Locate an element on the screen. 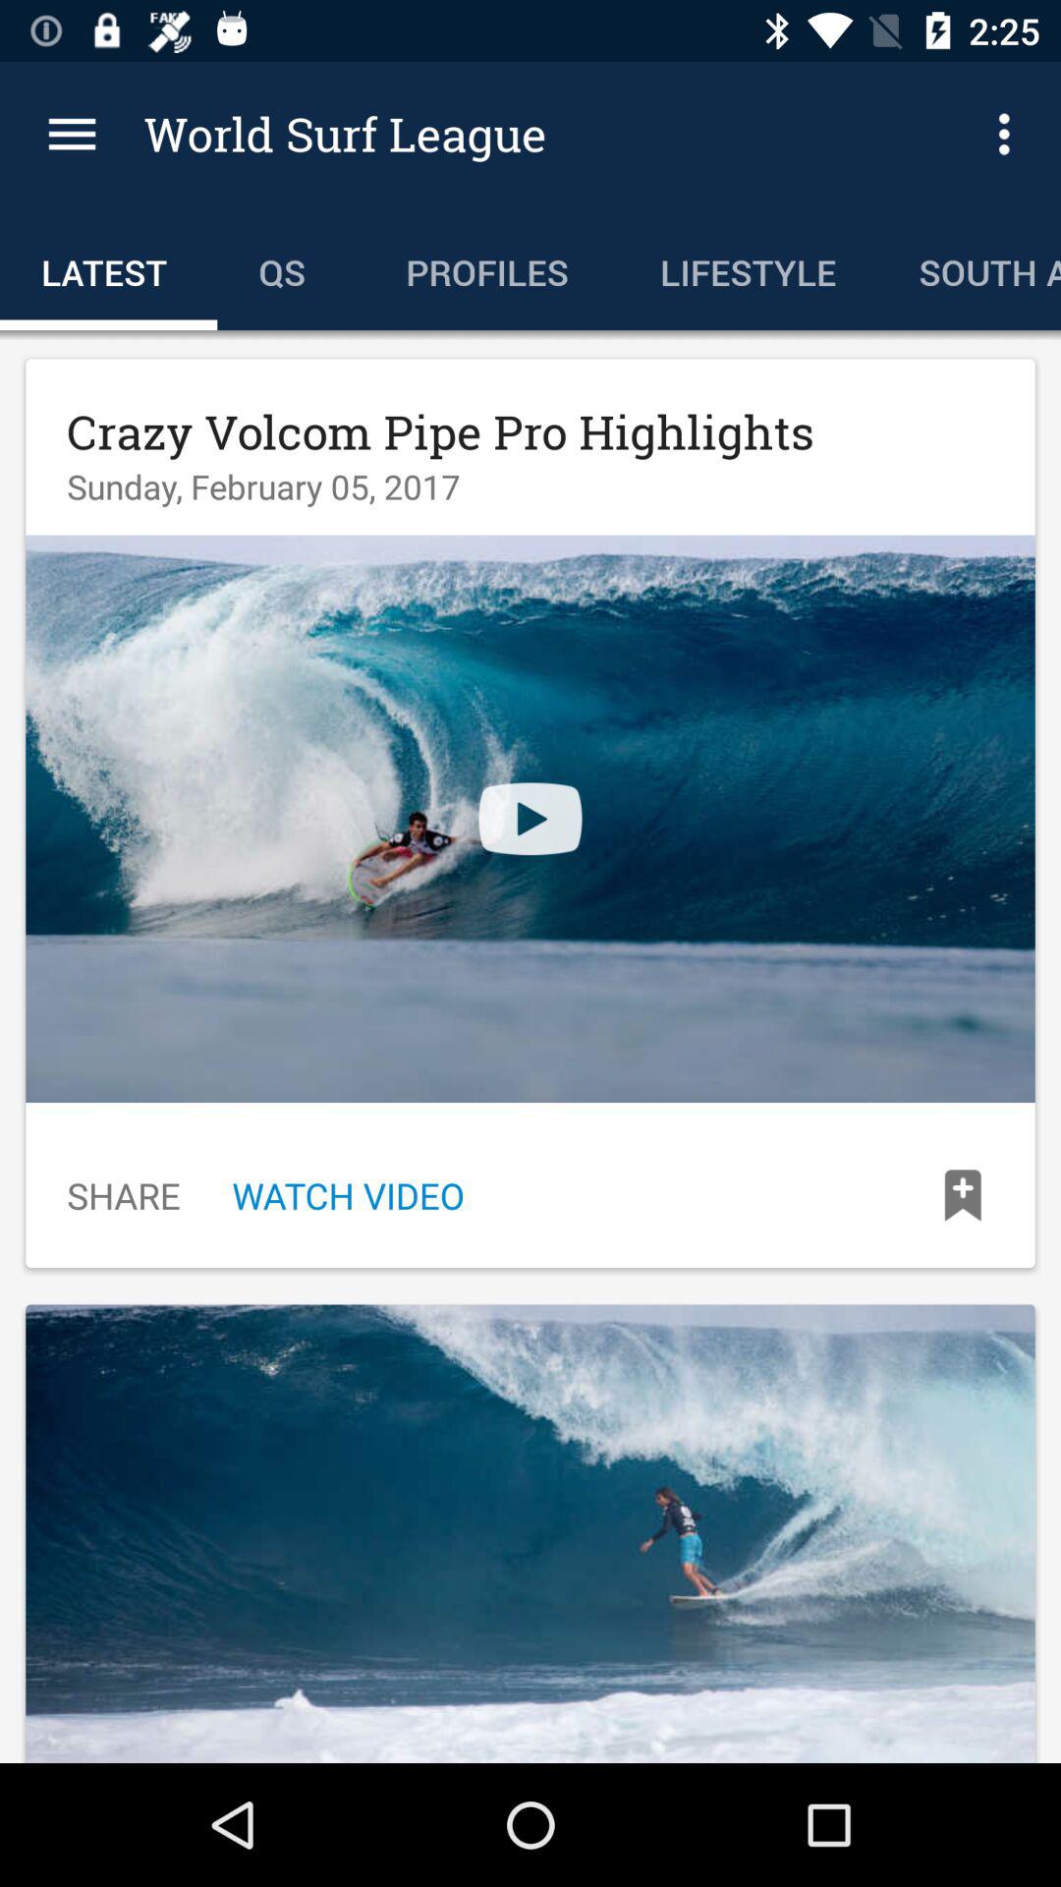  choose icon to the right of the lifestyle item is located at coordinates (1010, 134).